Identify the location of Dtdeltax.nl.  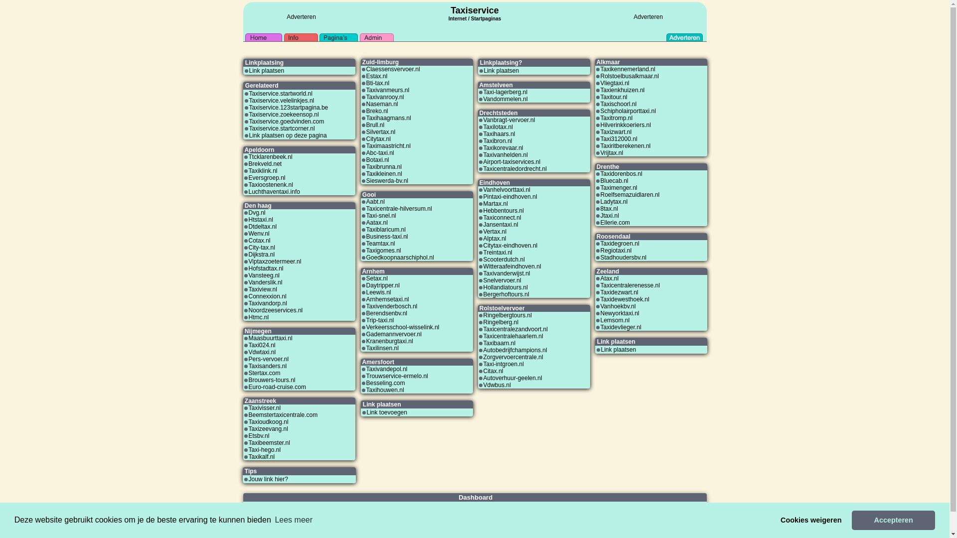
(262, 227).